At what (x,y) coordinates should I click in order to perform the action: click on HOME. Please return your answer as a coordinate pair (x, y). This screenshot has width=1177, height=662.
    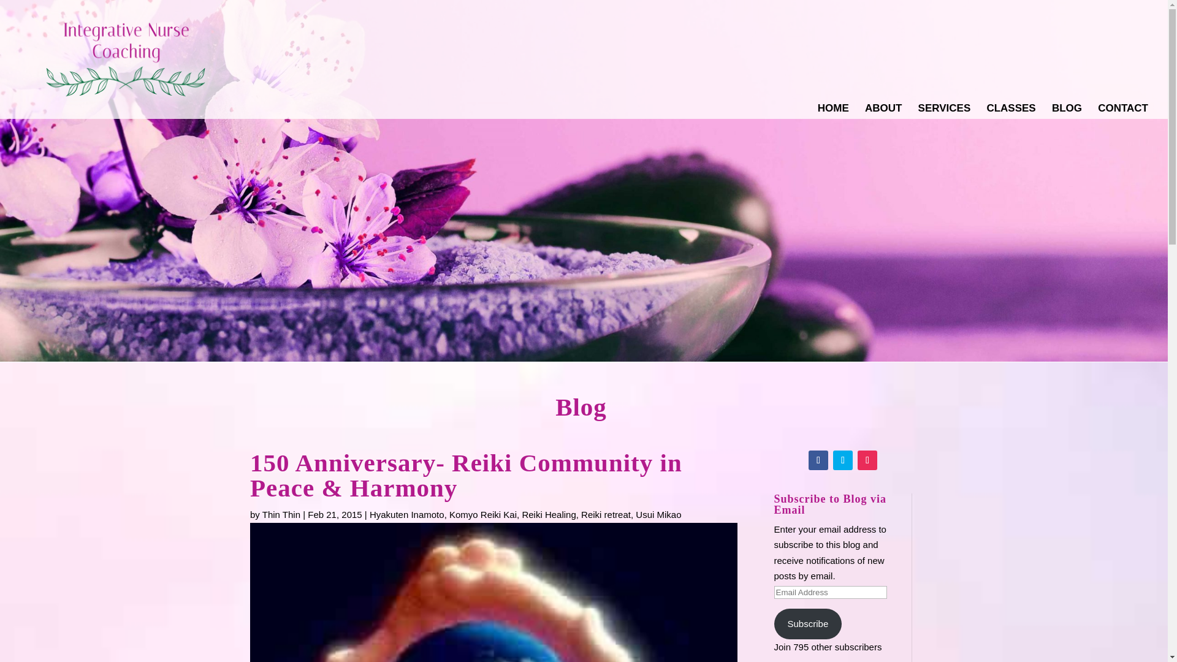
    Looking at the image, I should click on (833, 112).